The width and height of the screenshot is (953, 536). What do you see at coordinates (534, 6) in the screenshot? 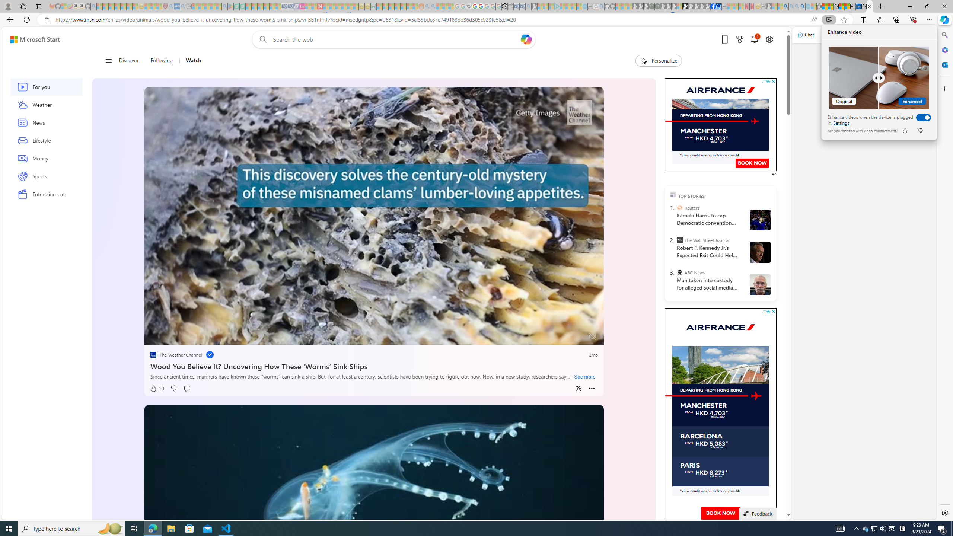
I see `Microsoft Start Gaming - Sleeping` at bounding box center [534, 6].